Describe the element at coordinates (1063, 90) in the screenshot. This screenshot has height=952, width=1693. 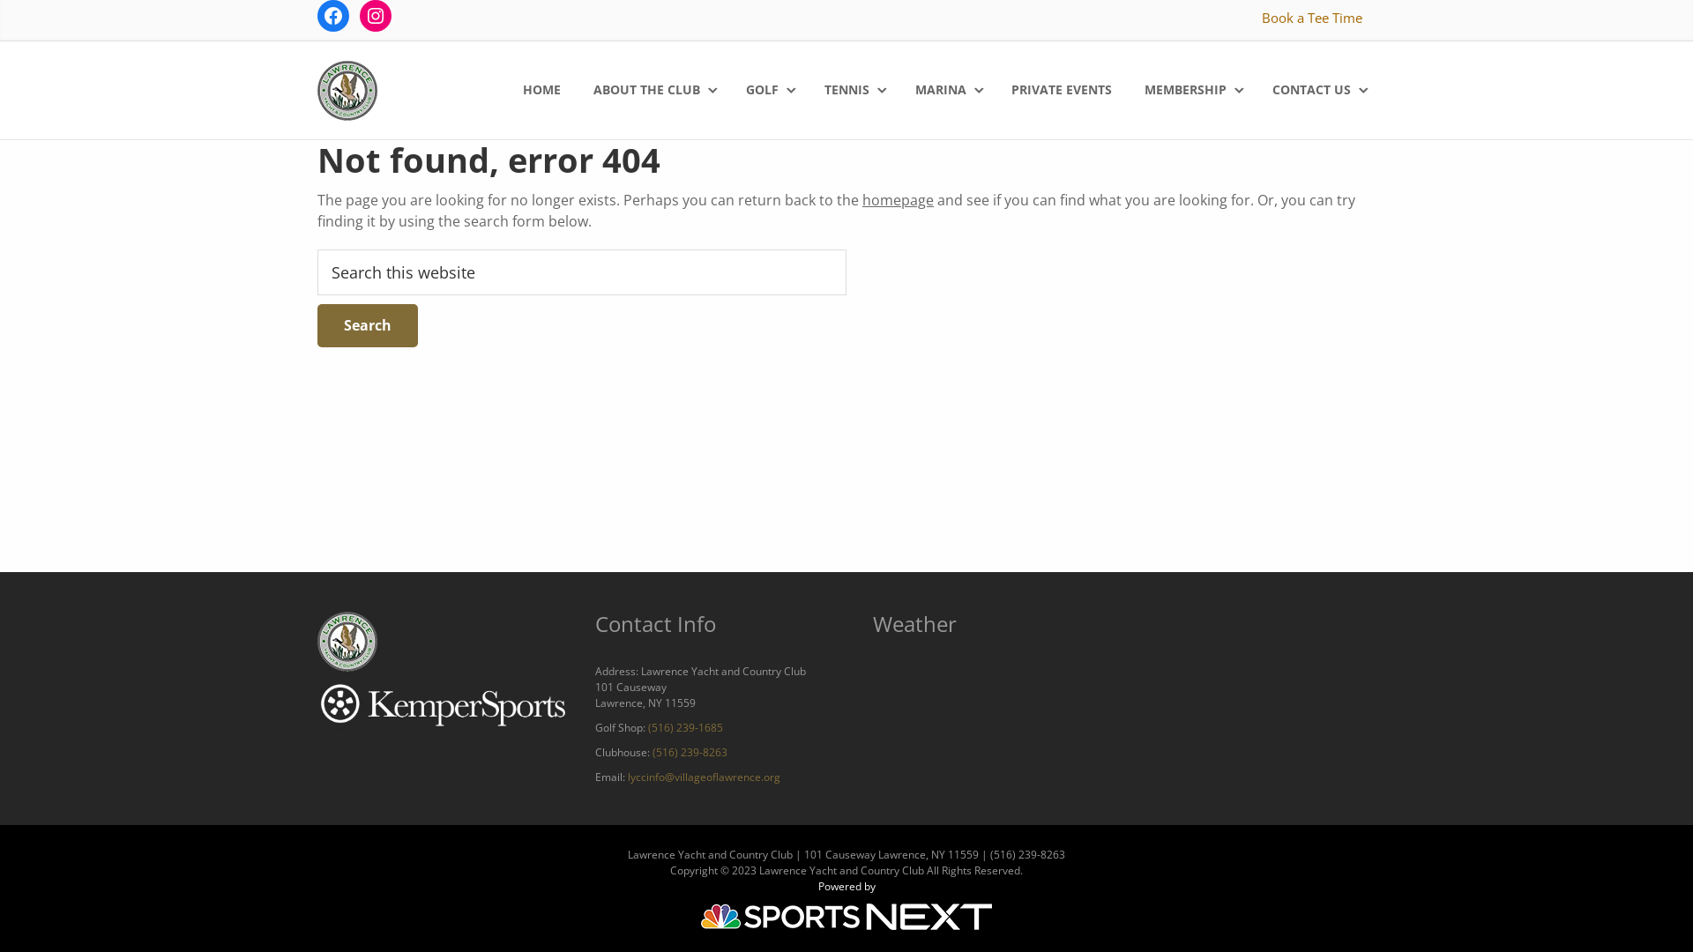
I see `PRIVATE EVENTS` at that location.